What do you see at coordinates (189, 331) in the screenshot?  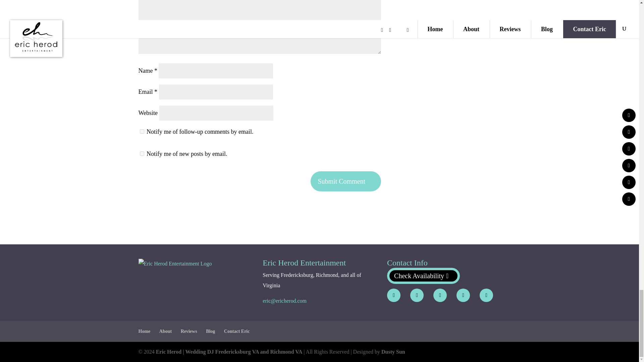 I see `Reviews` at bounding box center [189, 331].